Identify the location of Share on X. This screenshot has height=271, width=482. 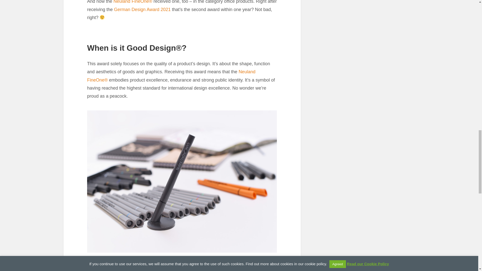
(104, 263).